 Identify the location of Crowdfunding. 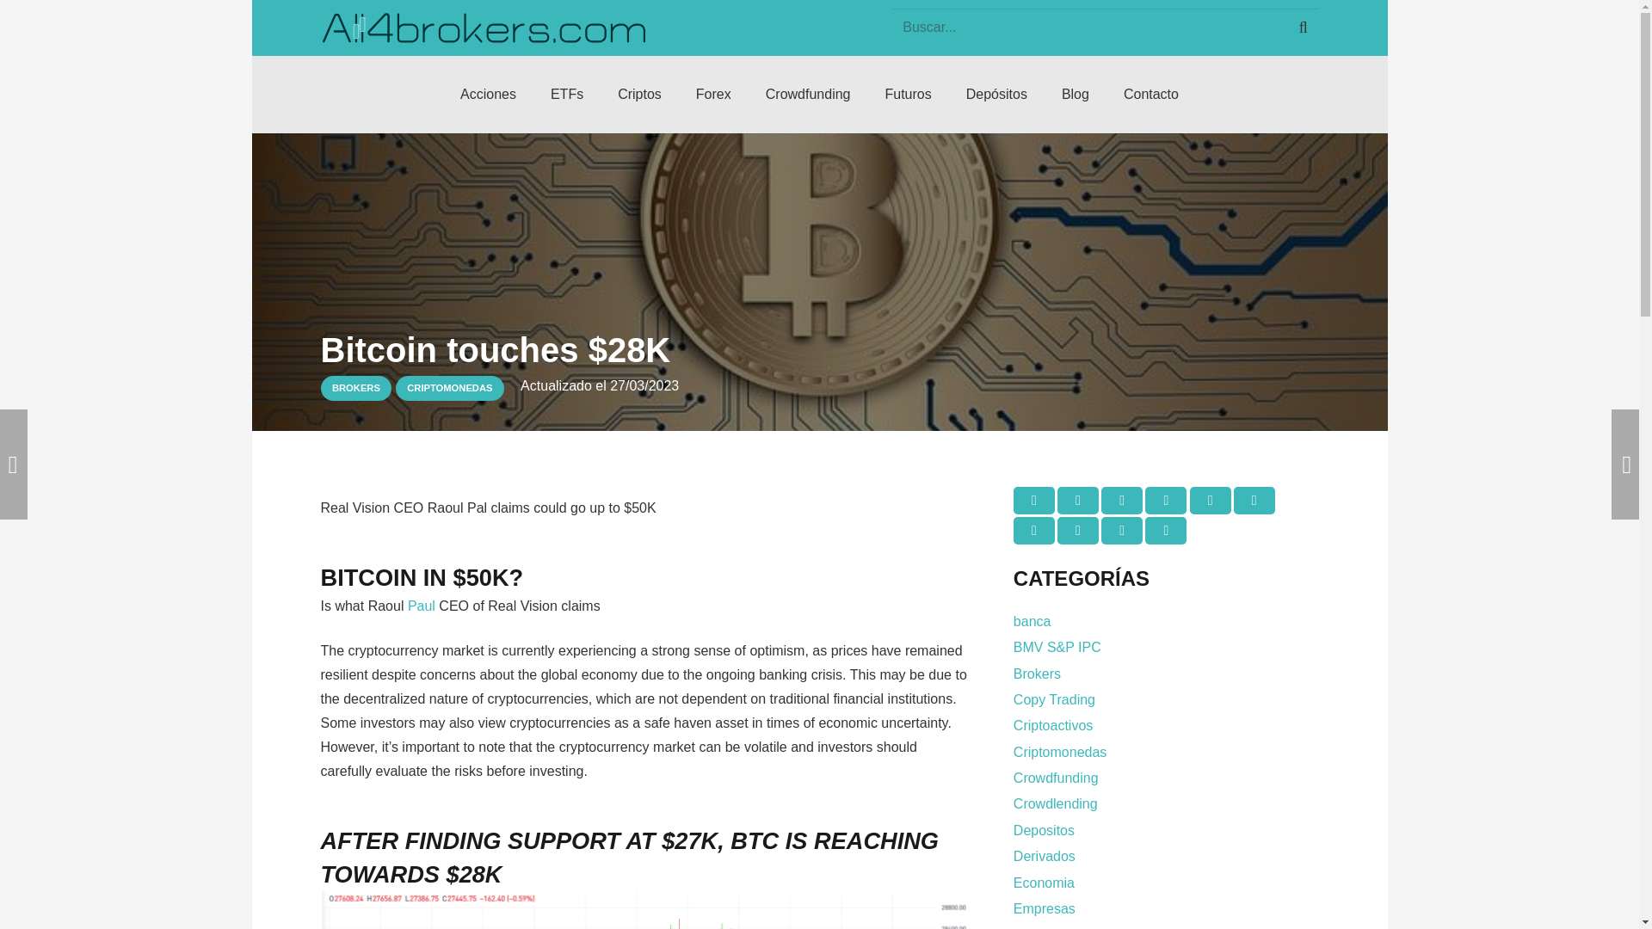
(808, 95).